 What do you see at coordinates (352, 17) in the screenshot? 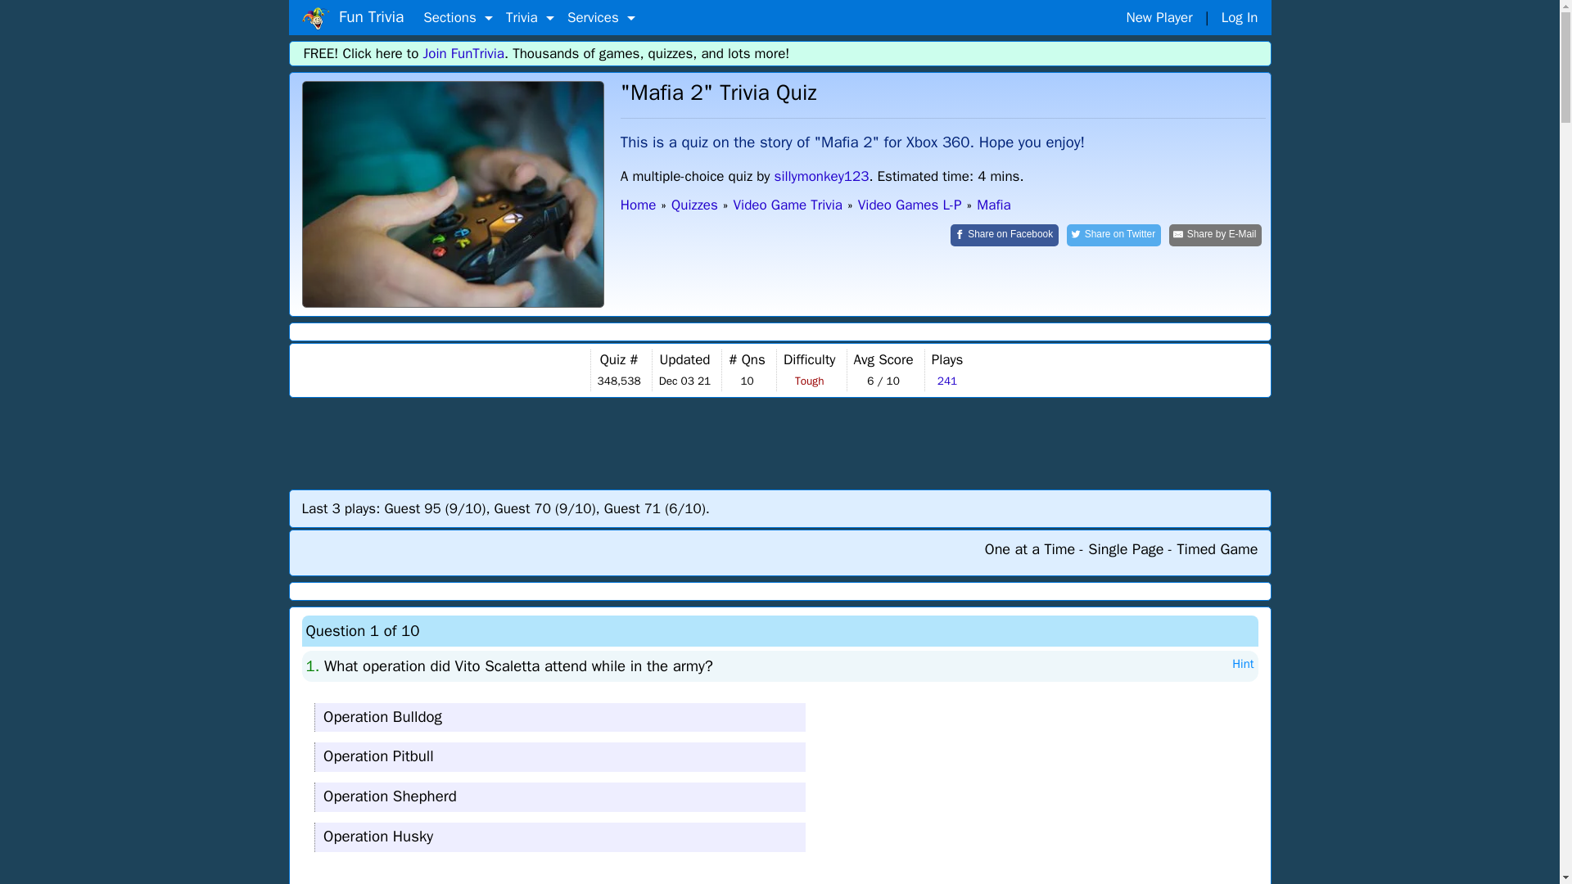
I see `  Fun Trivia` at bounding box center [352, 17].